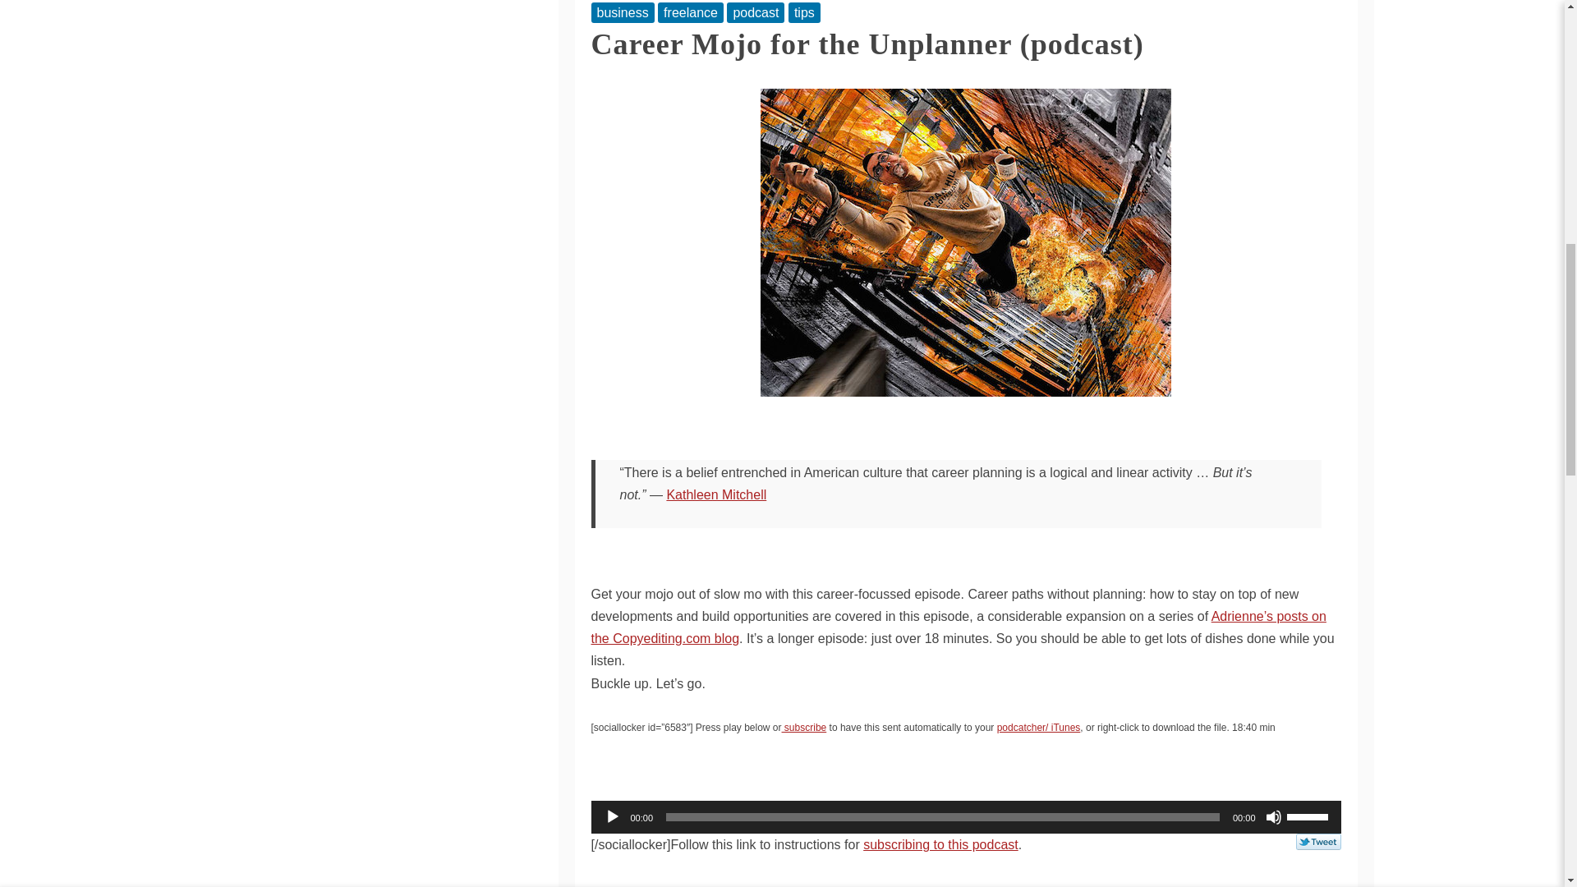 The image size is (1577, 887). I want to click on subscribing to this podcast, so click(940, 844).